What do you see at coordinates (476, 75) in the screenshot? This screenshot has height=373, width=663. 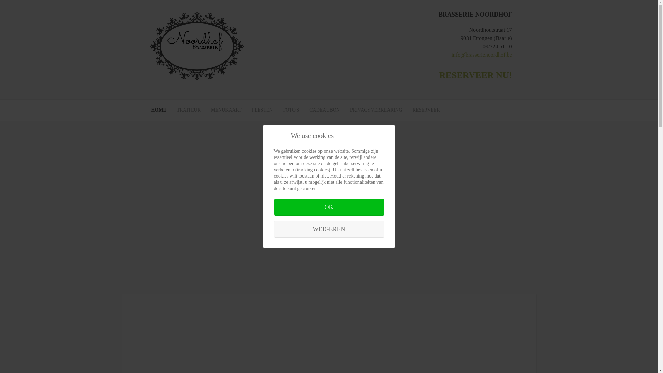 I see `RESERVEER NU!` at bounding box center [476, 75].